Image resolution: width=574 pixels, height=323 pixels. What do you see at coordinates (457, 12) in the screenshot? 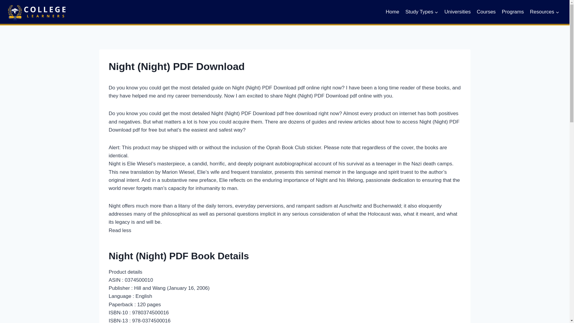
I see `Universities` at bounding box center [457, 12].